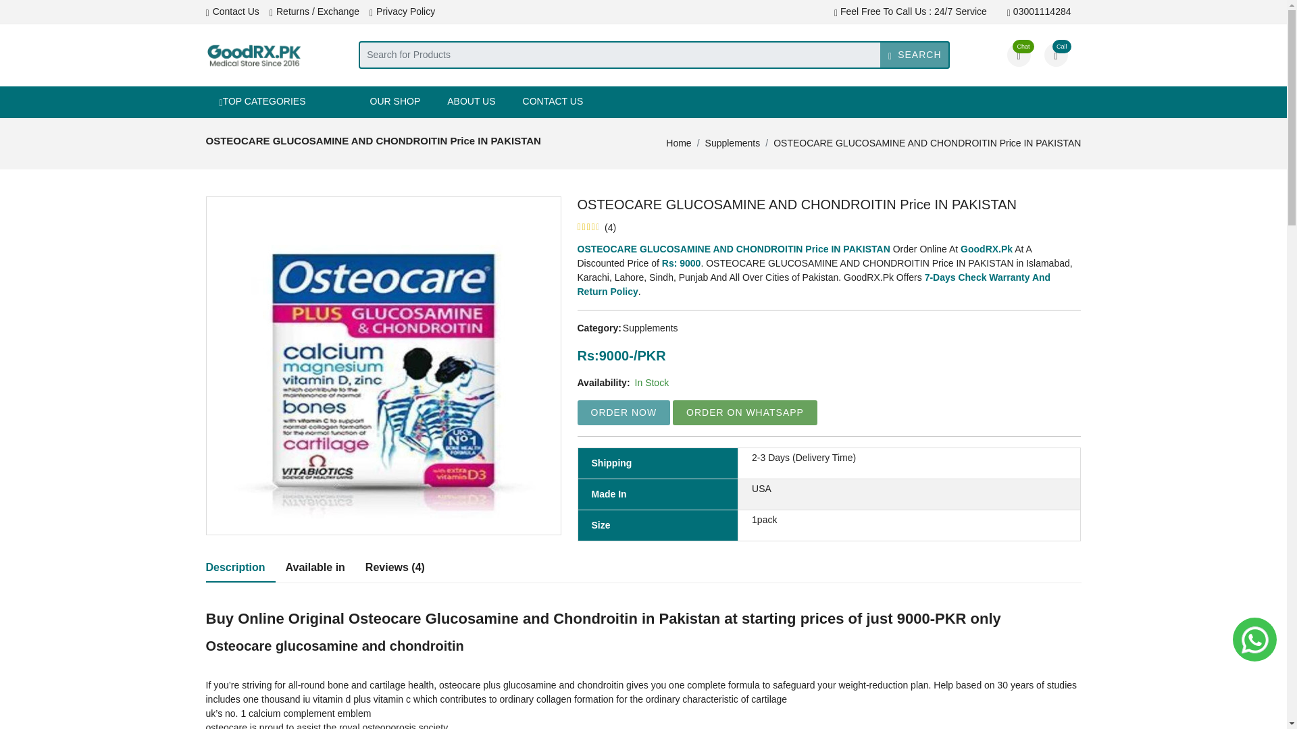 This screenshot has height=729, width=1297. What do you see at coordinates (396, 101) in the screenshot?
I see `OUR SHOP` at bounding box center [396, 101].